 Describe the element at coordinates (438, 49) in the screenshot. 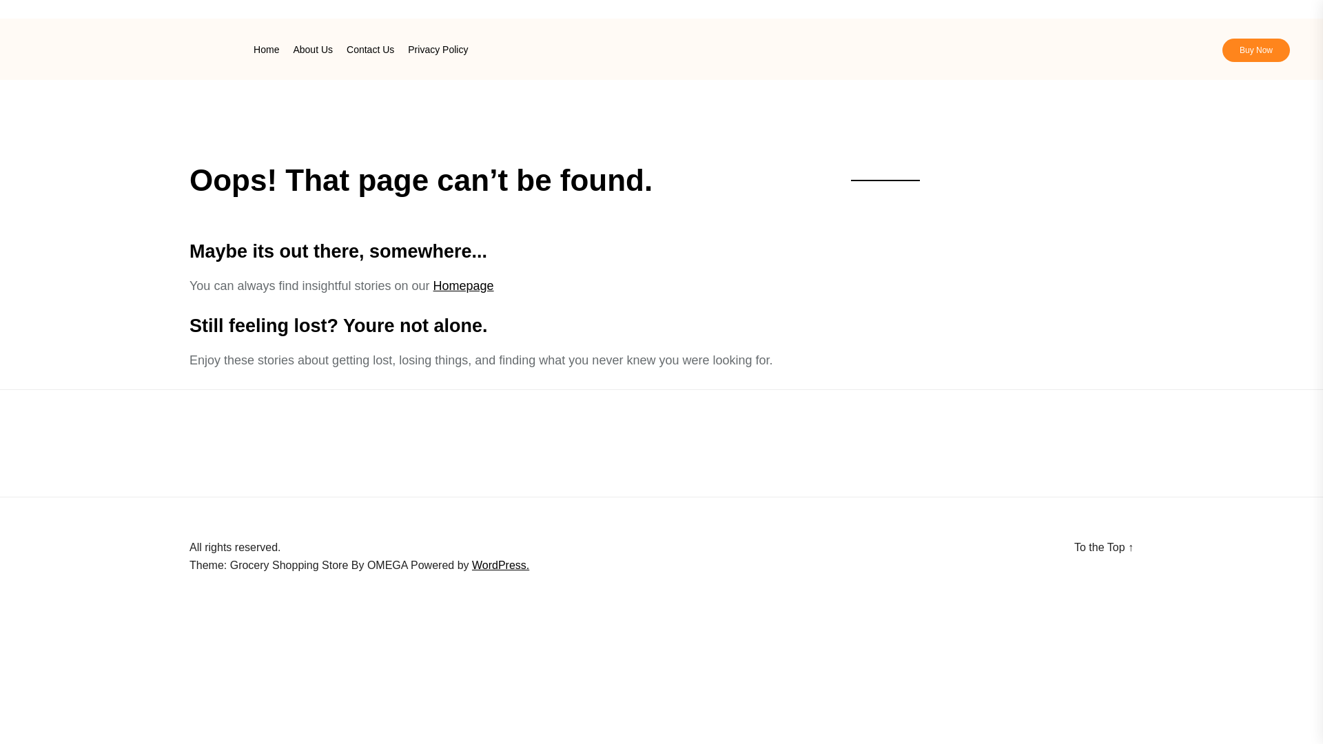

I see `Privacy Policy` at that location.